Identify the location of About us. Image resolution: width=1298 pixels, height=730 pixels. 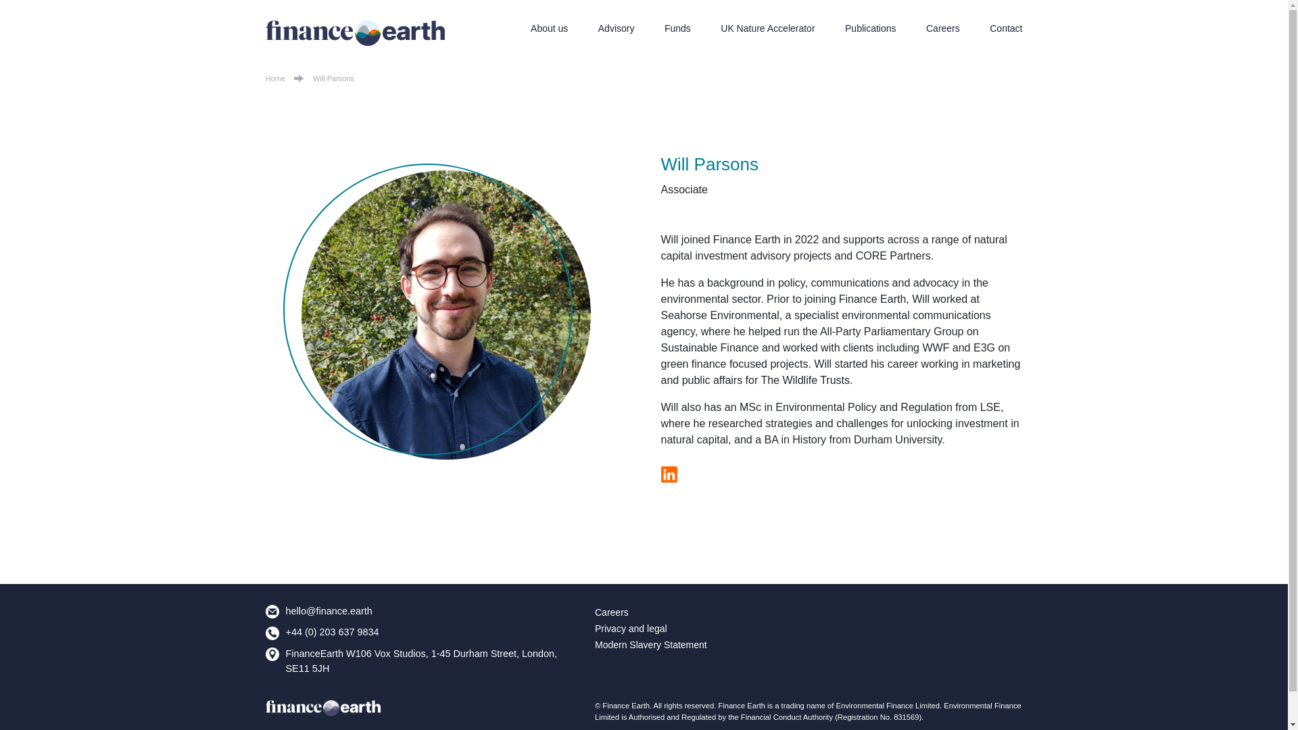
(549, 28).